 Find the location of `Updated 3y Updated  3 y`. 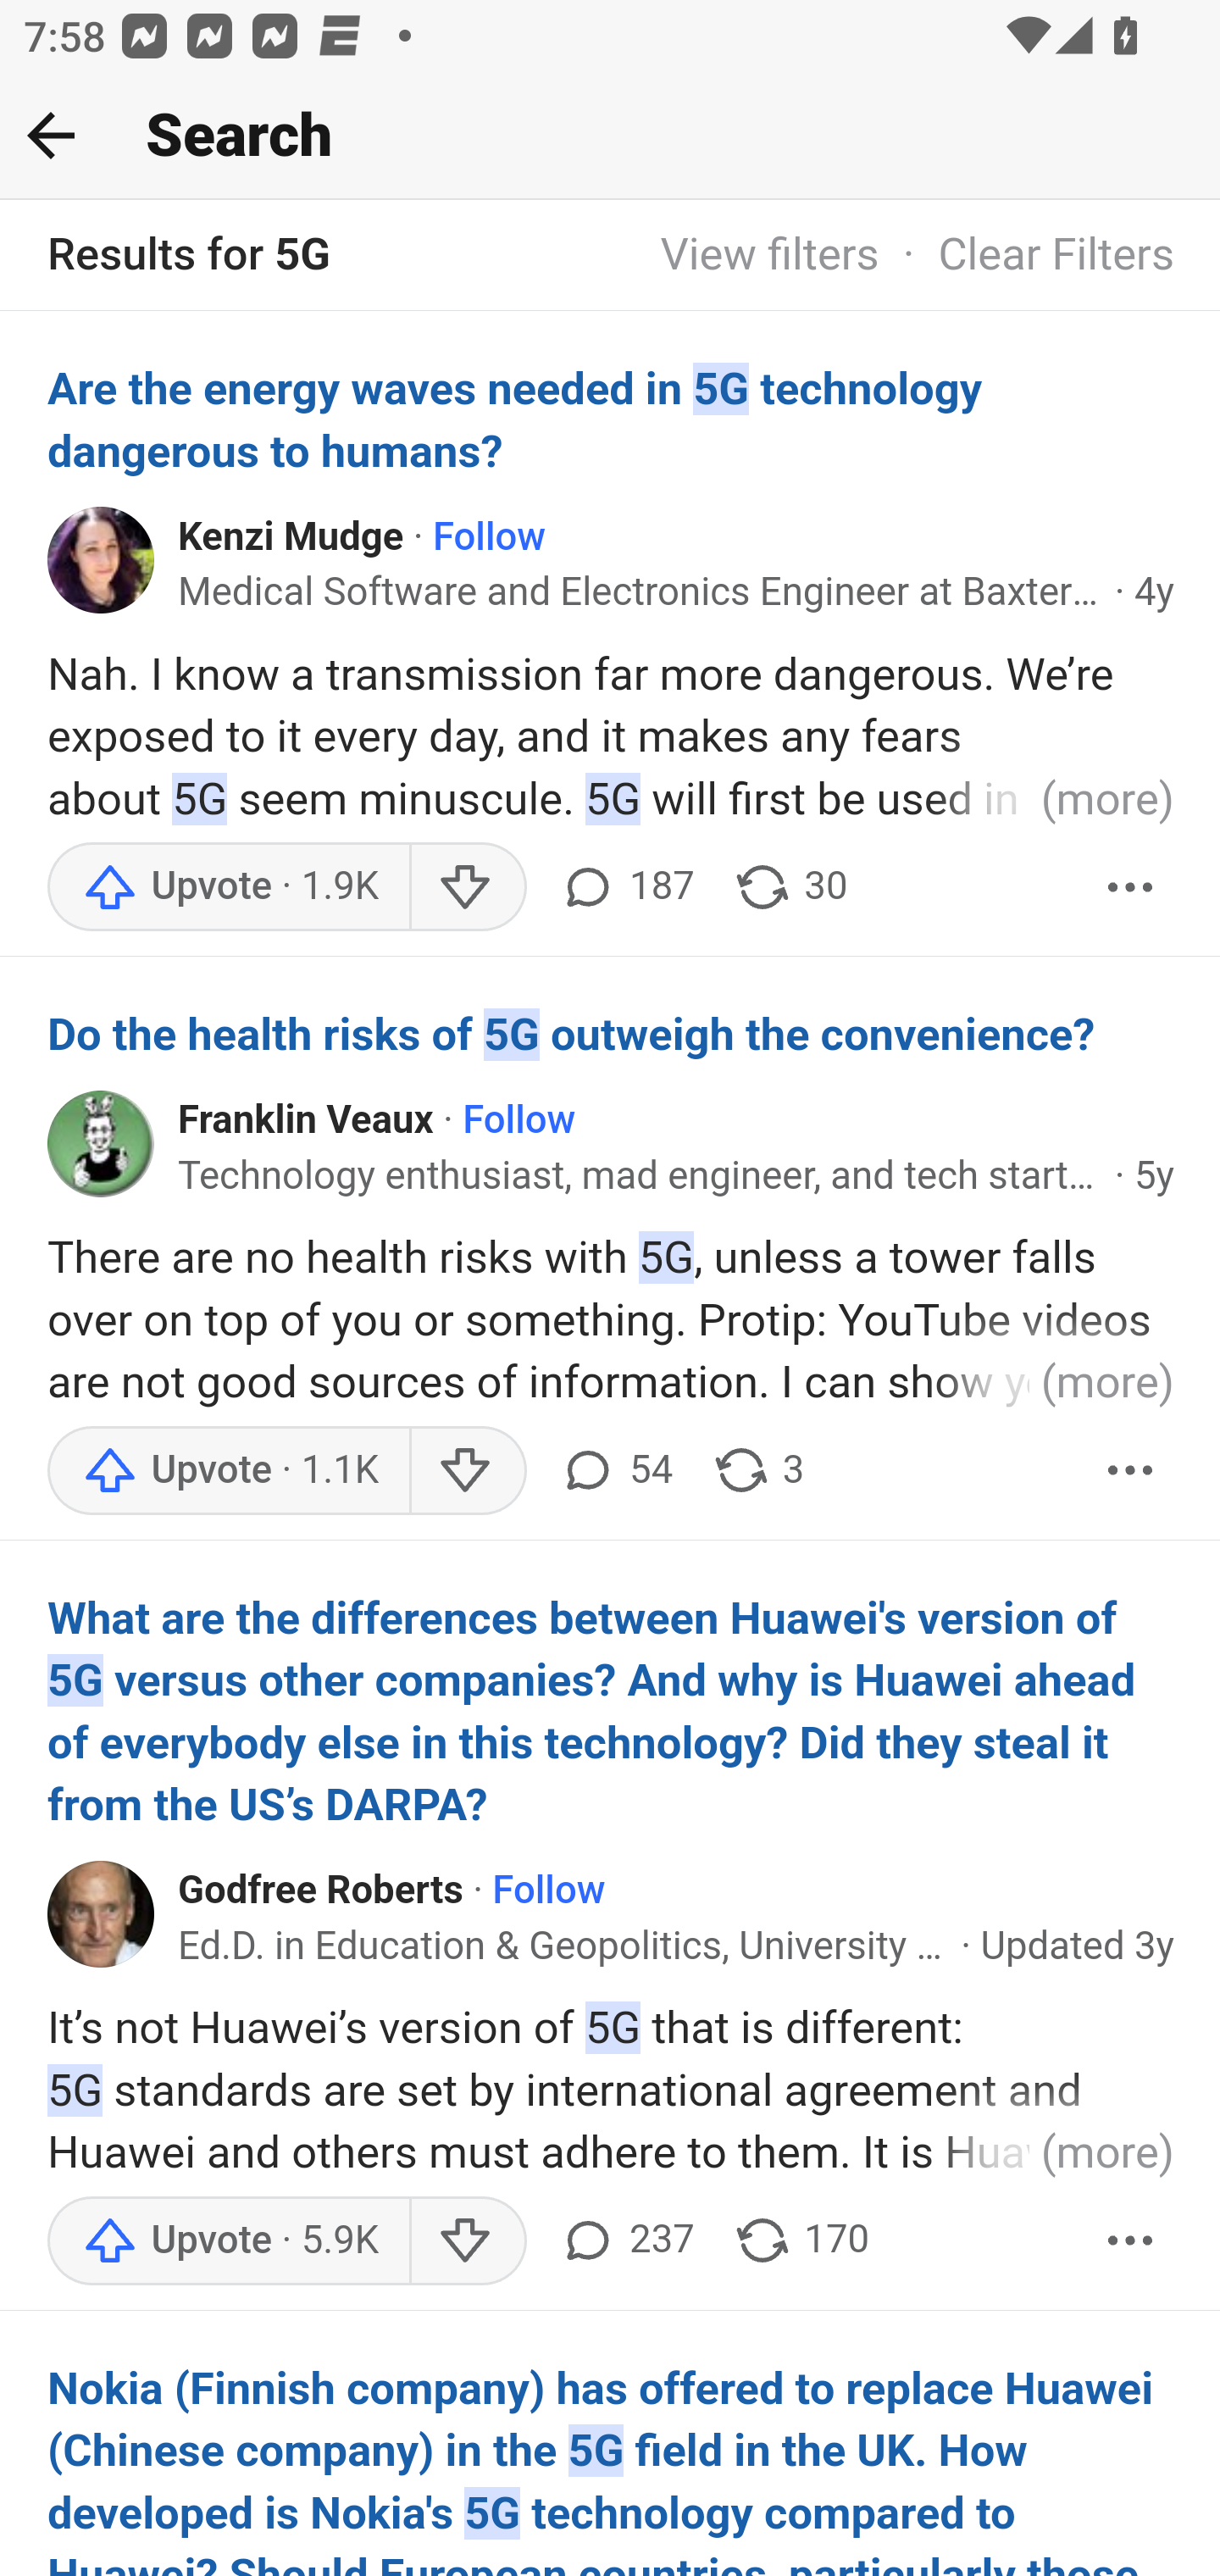

Updated 3y Updated  3 y is located at coordinates (1078, 1946).